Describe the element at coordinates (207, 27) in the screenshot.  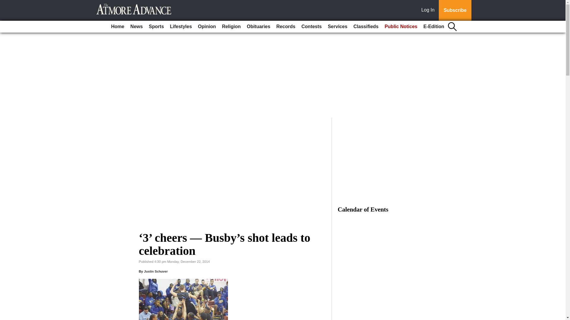
I see `Opinion` at that location.